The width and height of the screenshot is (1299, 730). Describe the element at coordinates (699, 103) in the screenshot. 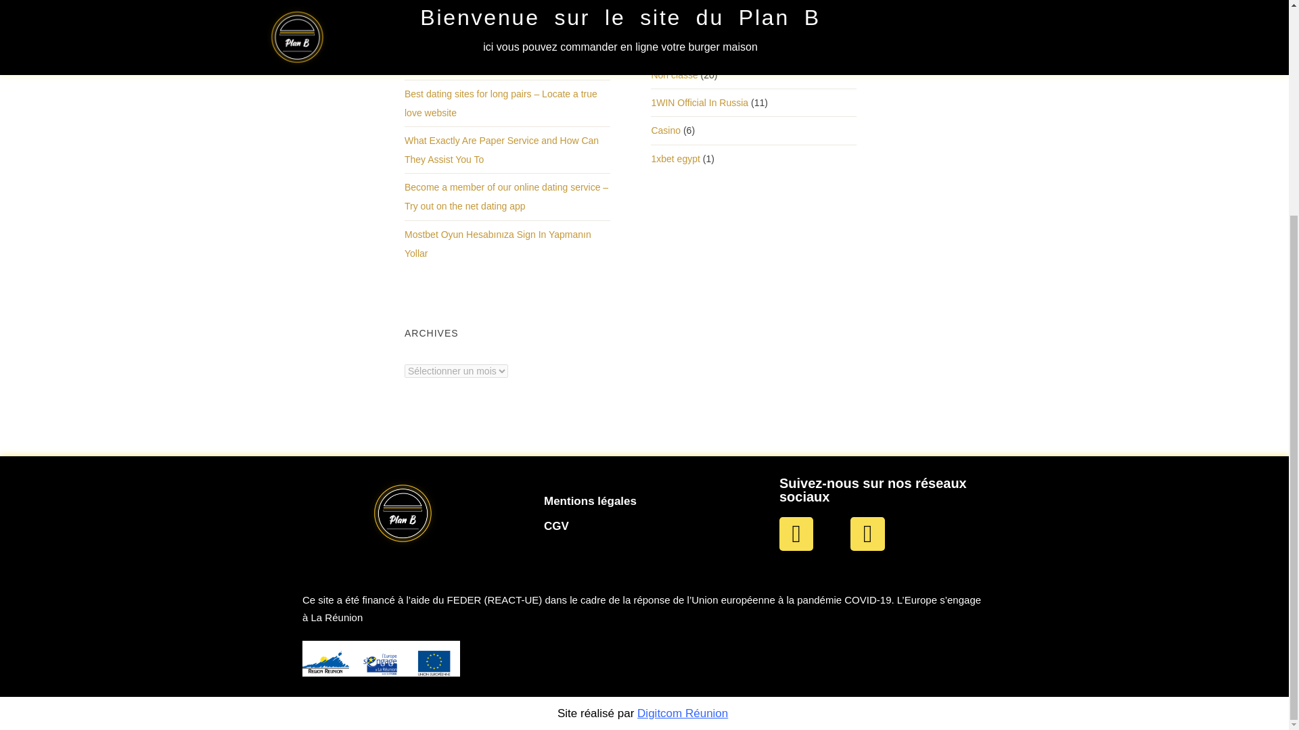

I see `1WIN Official In Russia` at that location.